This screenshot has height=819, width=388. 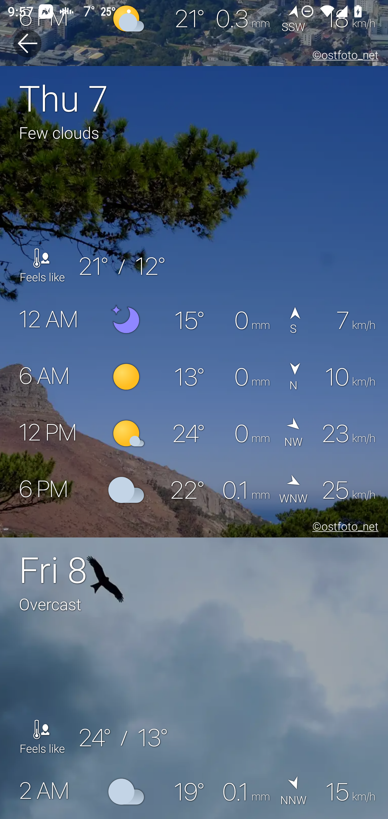 What do you see at coordinates (194, 490) in the screenshot?
I see `6 PM 22° 0.1 mm  WNW 25 km/h` at bounding box center [194, 490].